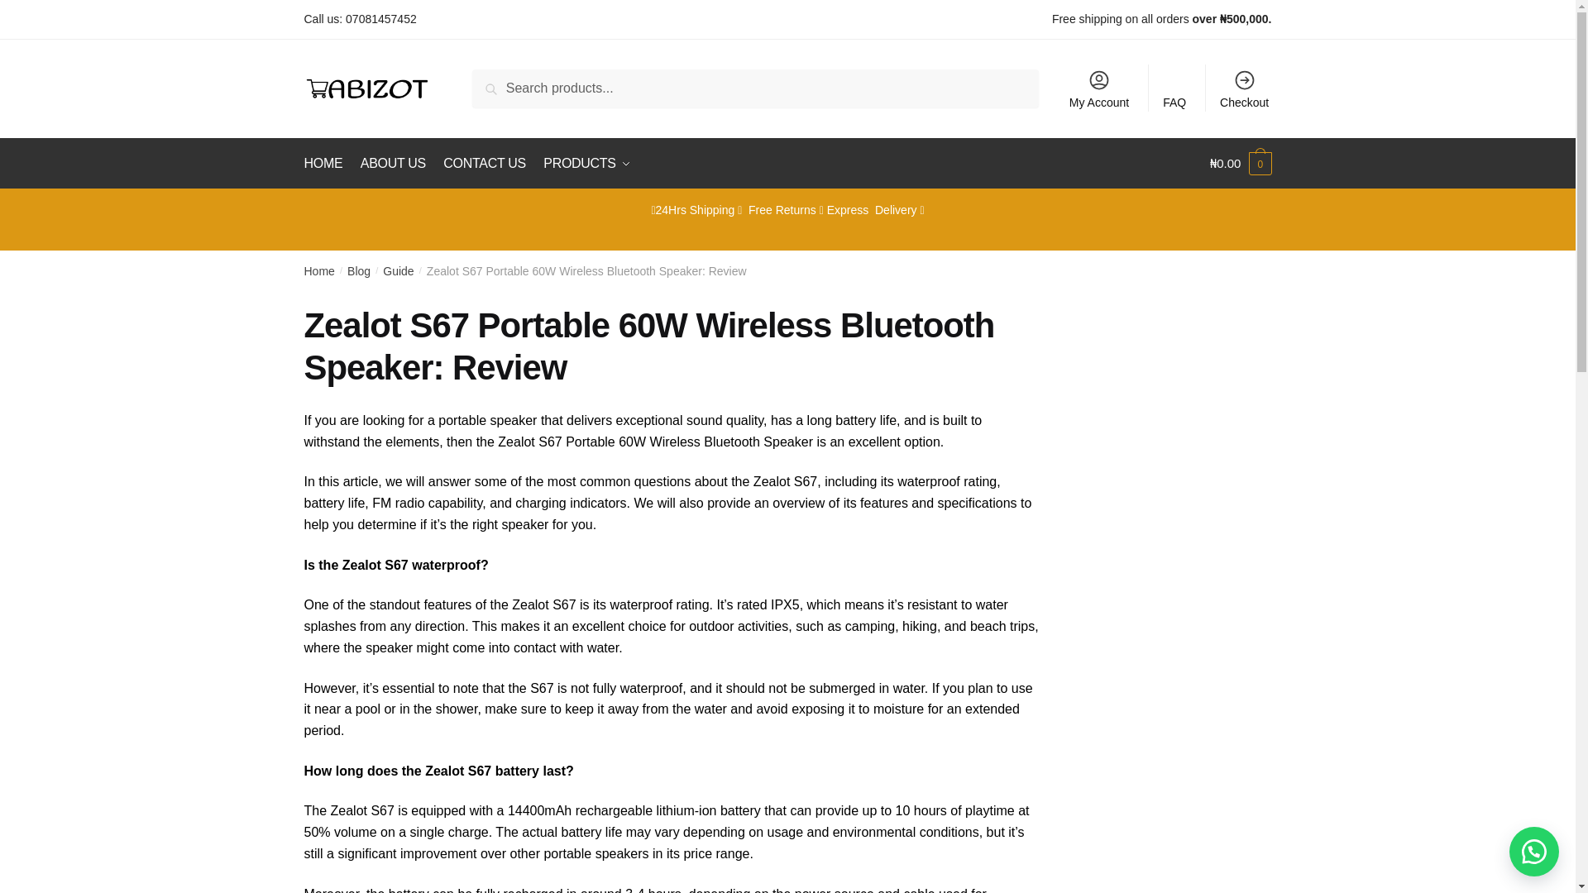 This screenshot has height=893, width=1588. Describe the element at coordinates (586, 164) in the screenshot. I see `PRODUCTS` at that location.